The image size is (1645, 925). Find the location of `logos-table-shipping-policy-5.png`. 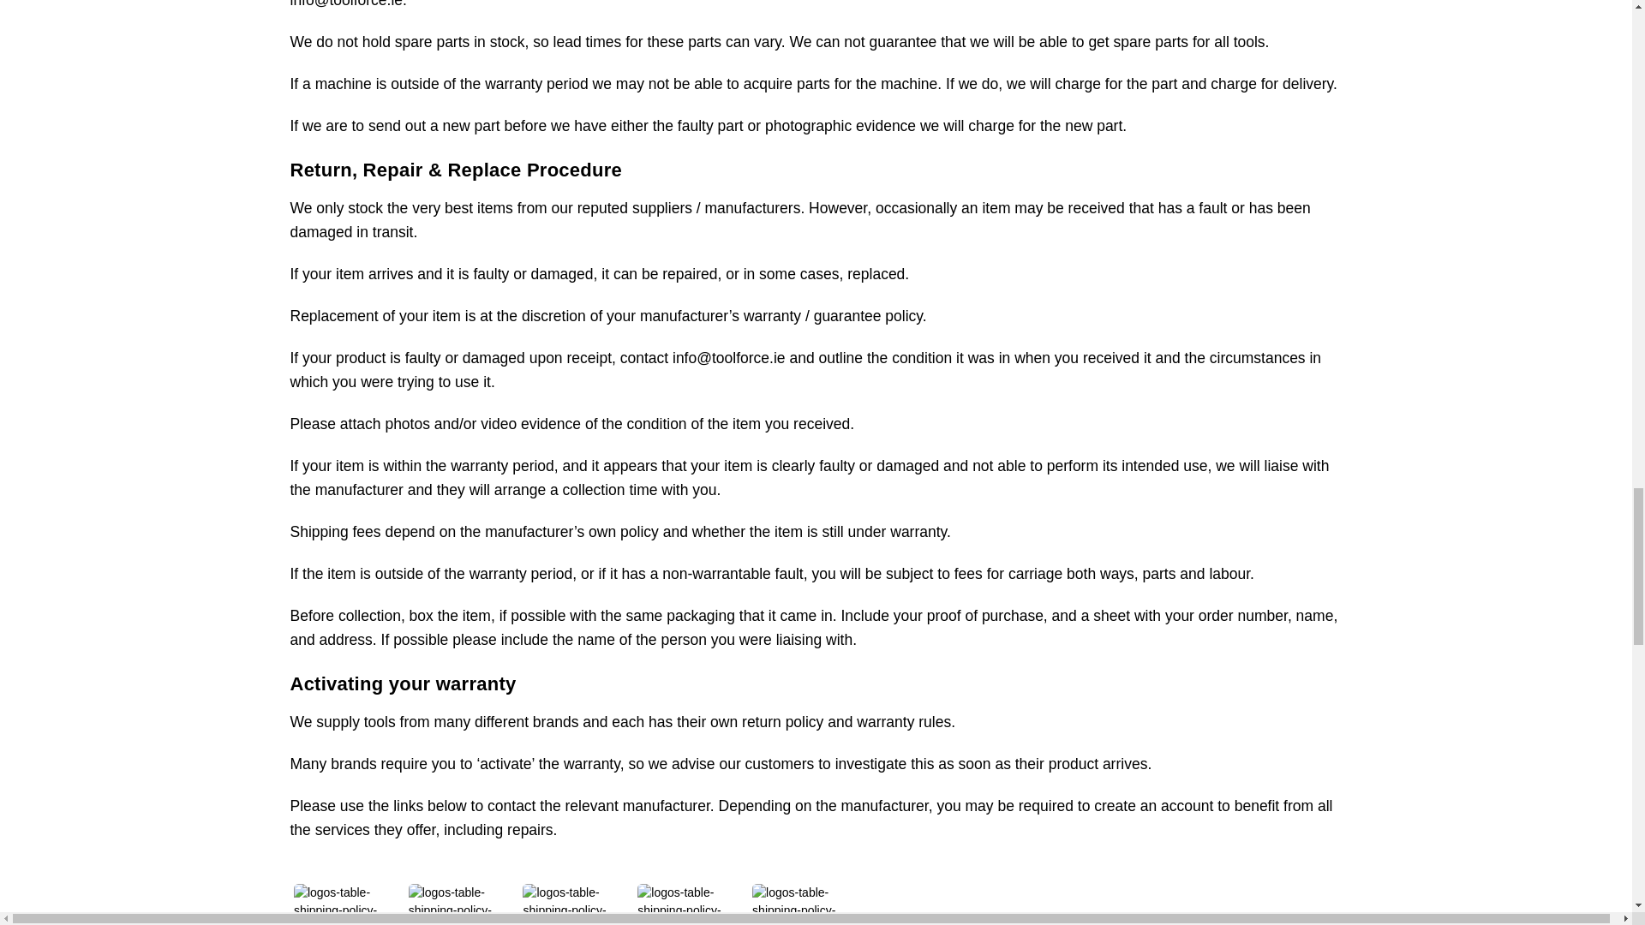

logos-table-shipping-policy-5.png is located at coordinates (805, 904).